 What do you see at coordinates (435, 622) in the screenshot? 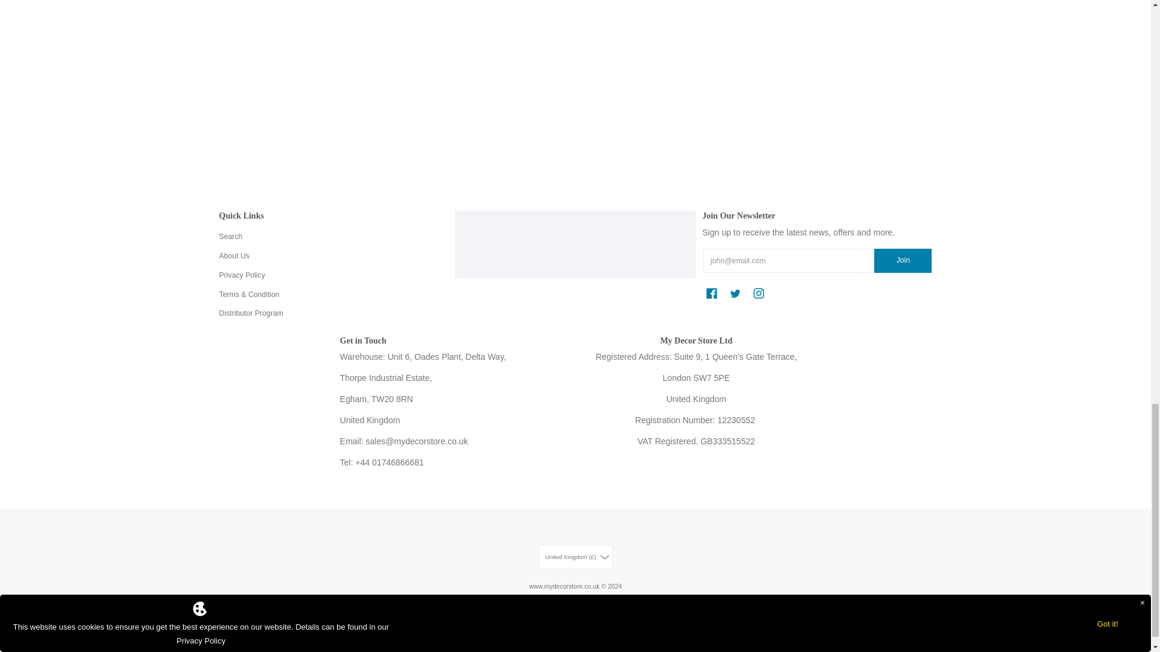
I see `American Express` at bounding box center [435, 622].